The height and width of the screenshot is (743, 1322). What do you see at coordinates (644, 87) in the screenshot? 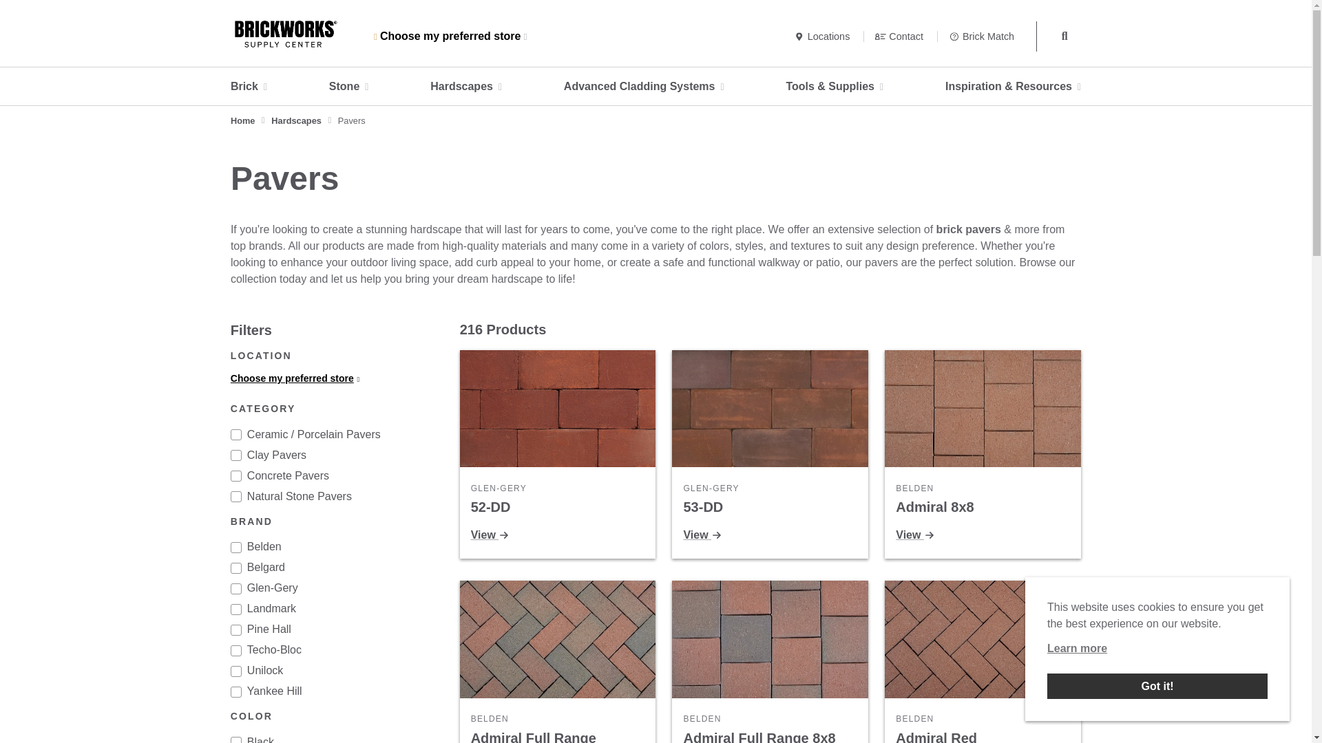
I see `Advanced Cladding Systems` at bounding box center [644, 87].